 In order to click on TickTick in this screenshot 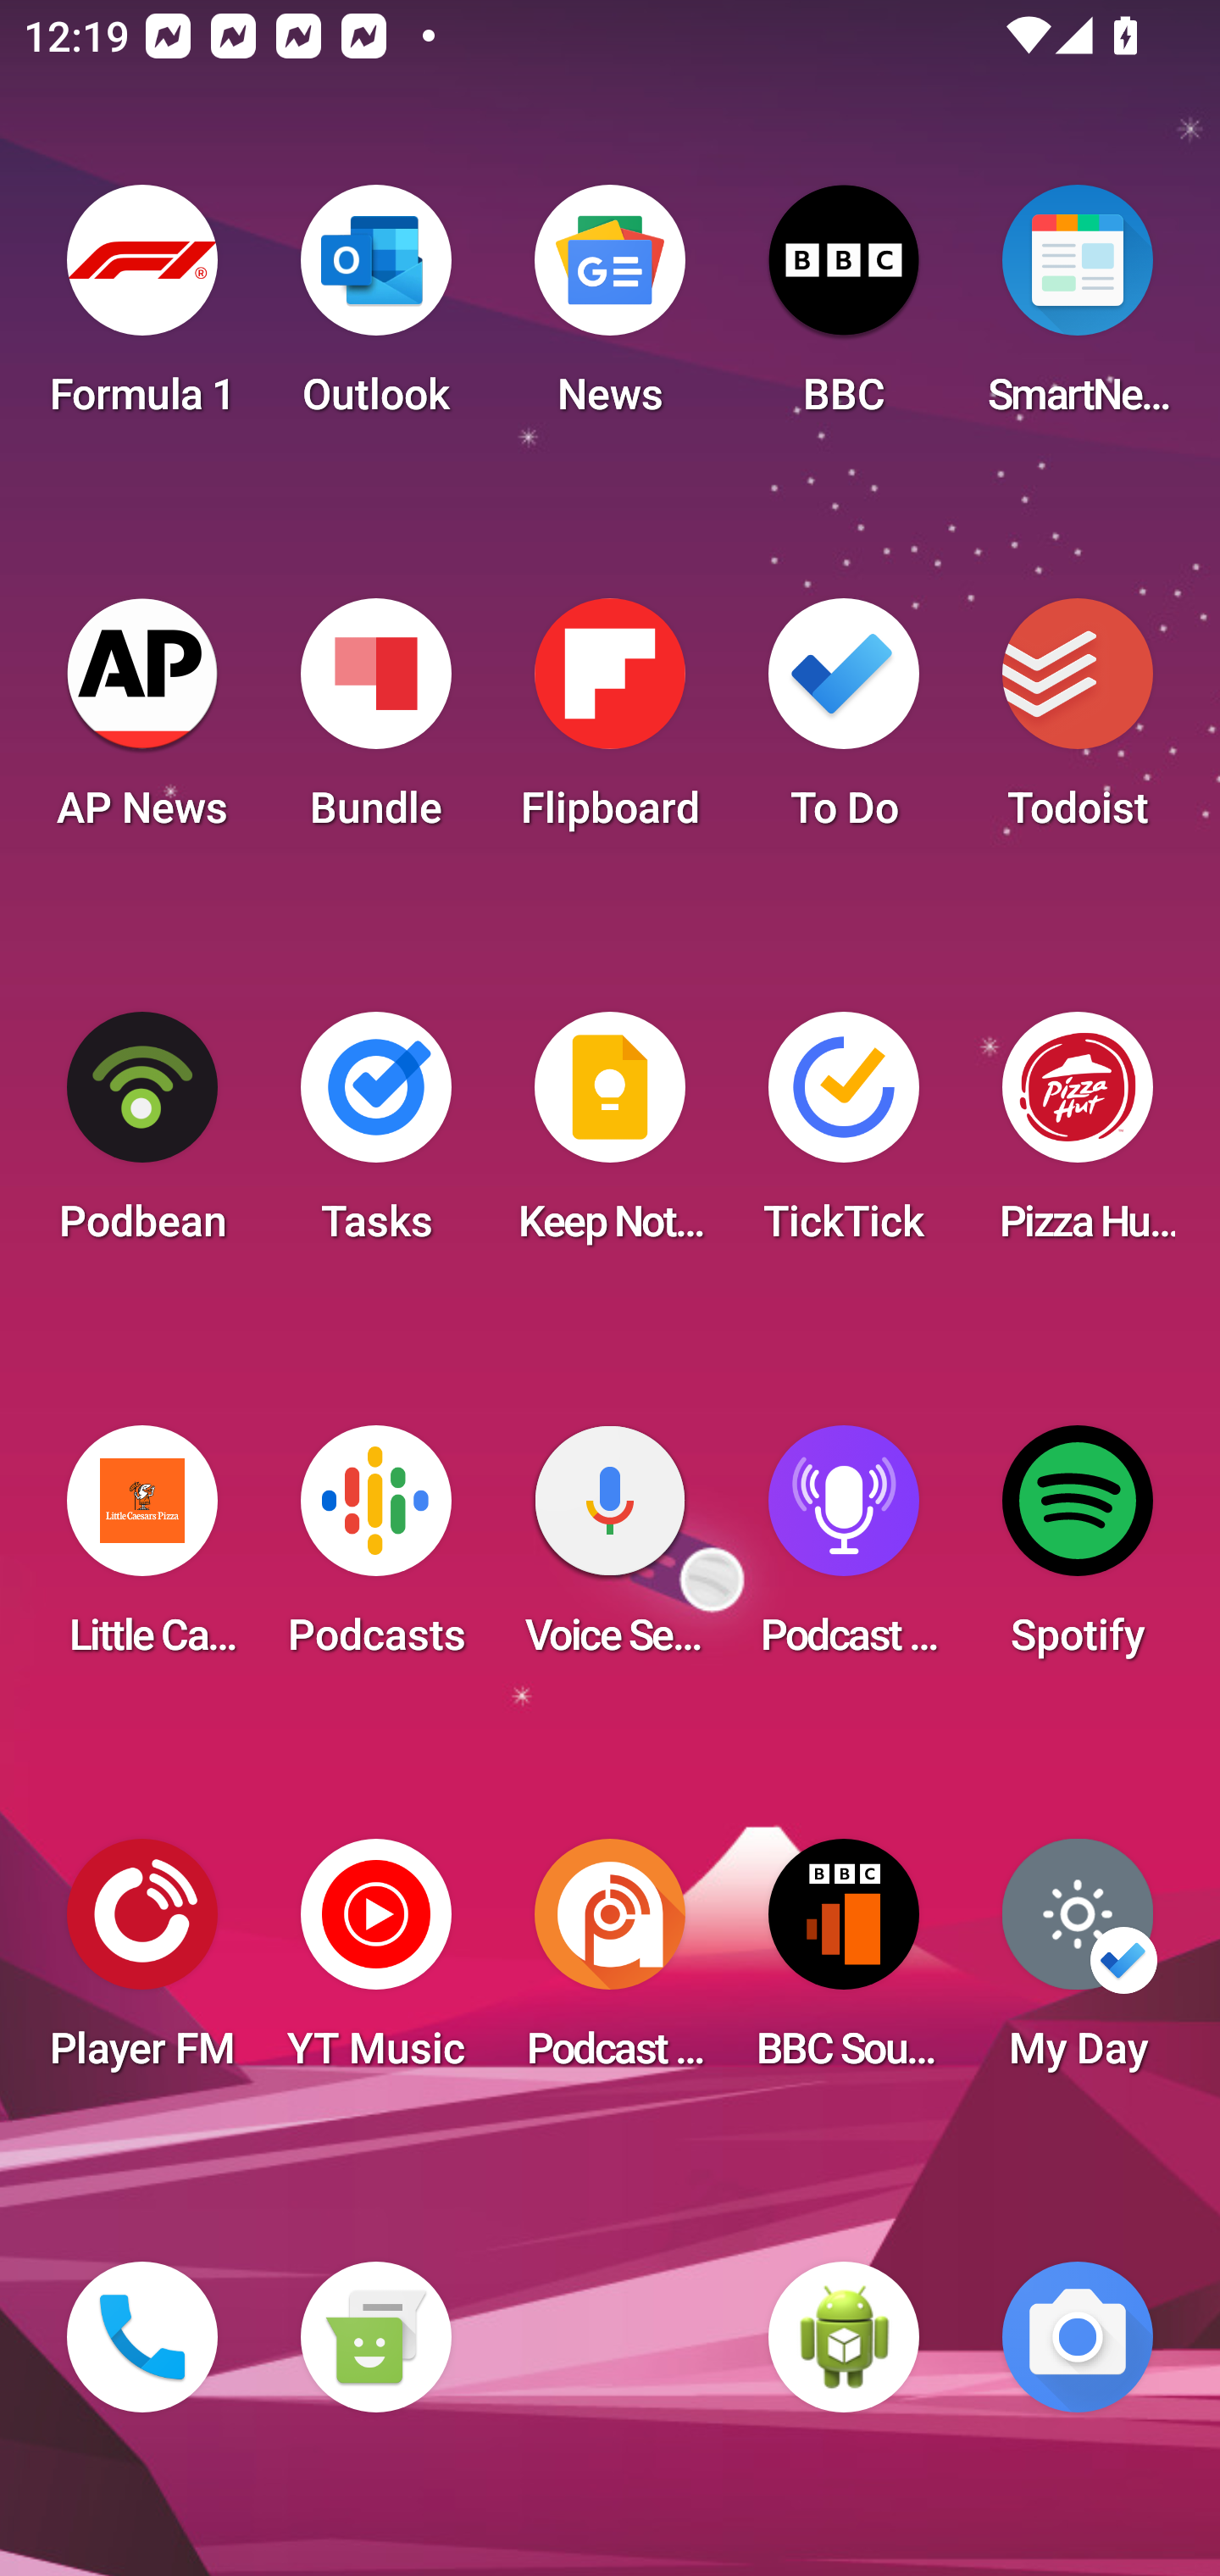, I will do `click(844, 1137)`.